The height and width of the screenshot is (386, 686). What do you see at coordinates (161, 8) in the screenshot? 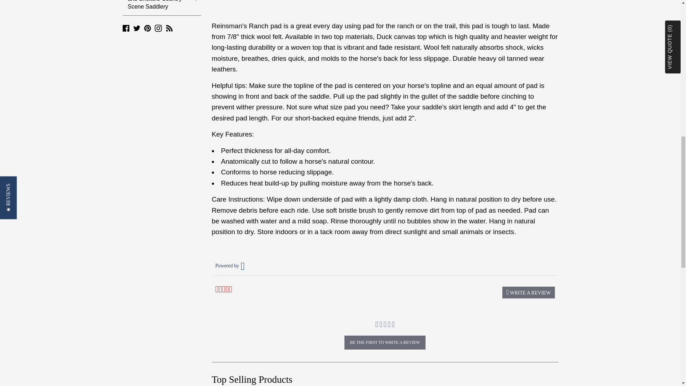
I see `Brownings Rural  Stables and Shelters-Country Scene Saddlery` at bounding box center [161, 8].